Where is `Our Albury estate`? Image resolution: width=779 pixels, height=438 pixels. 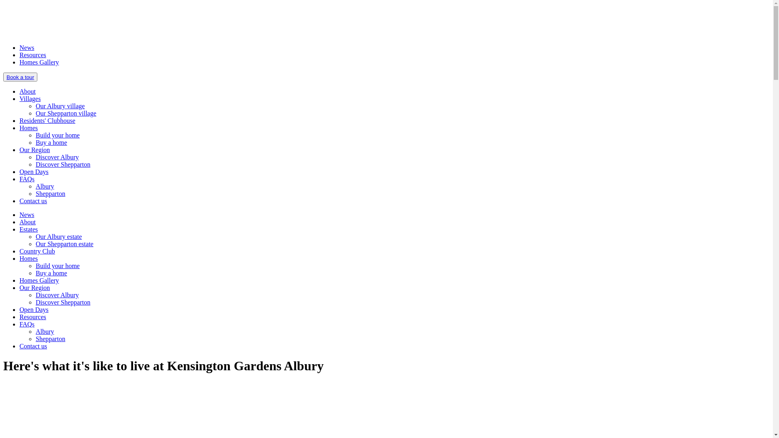 Our Albury estate is located at coordinates (59, 237).